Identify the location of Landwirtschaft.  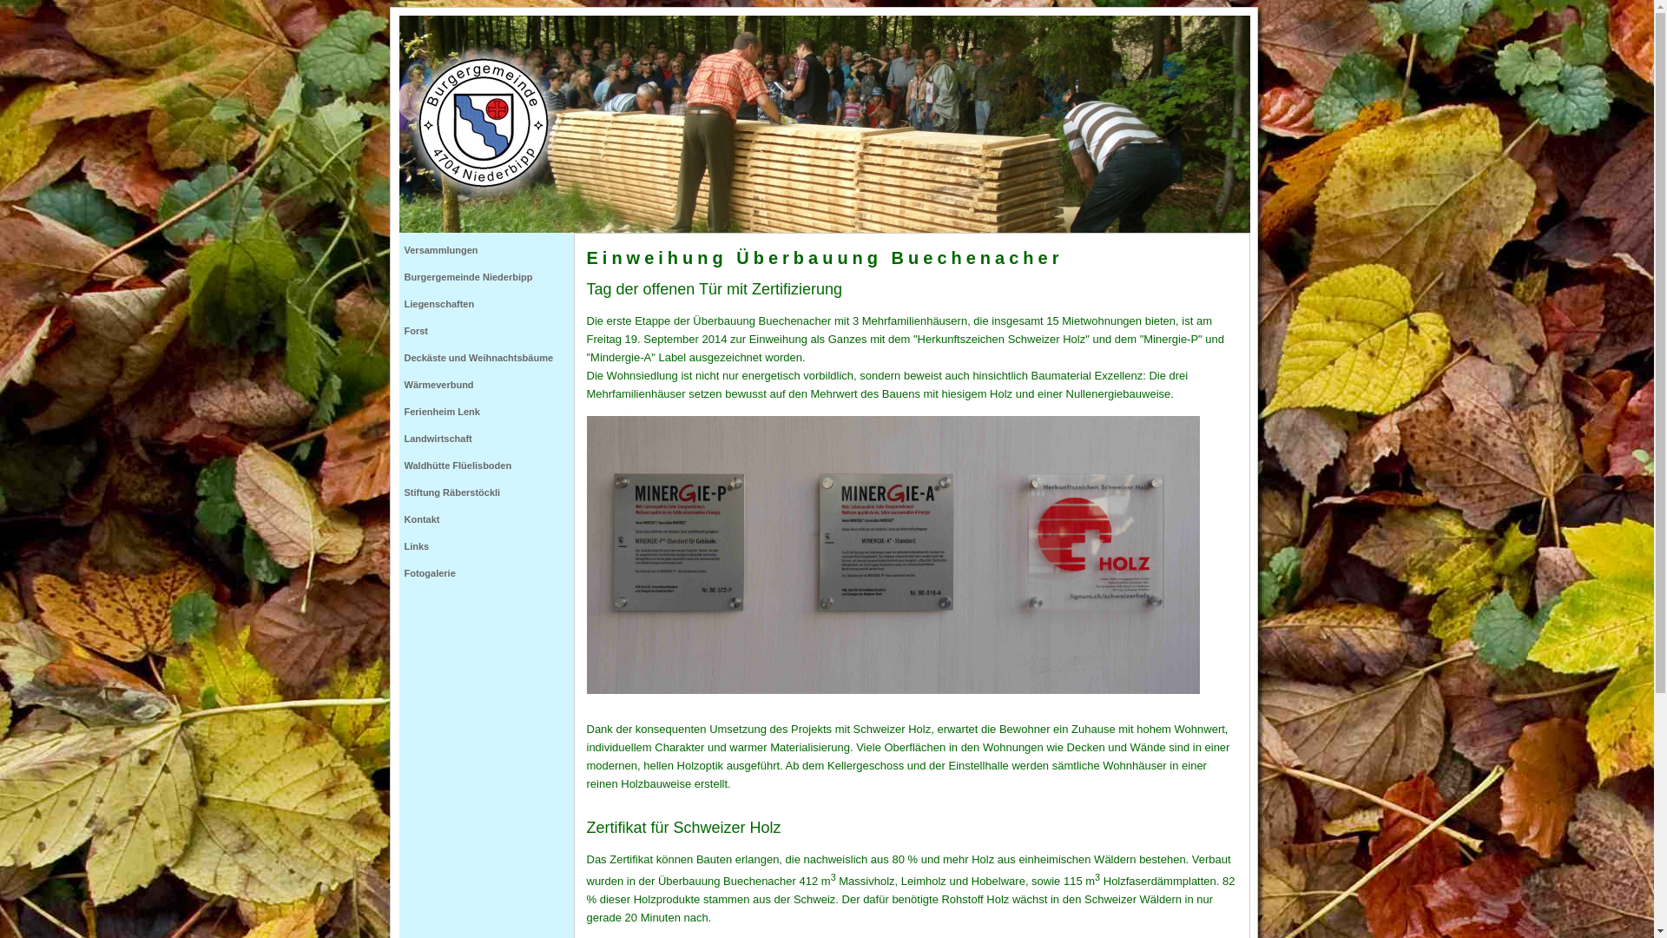
(488, 439).